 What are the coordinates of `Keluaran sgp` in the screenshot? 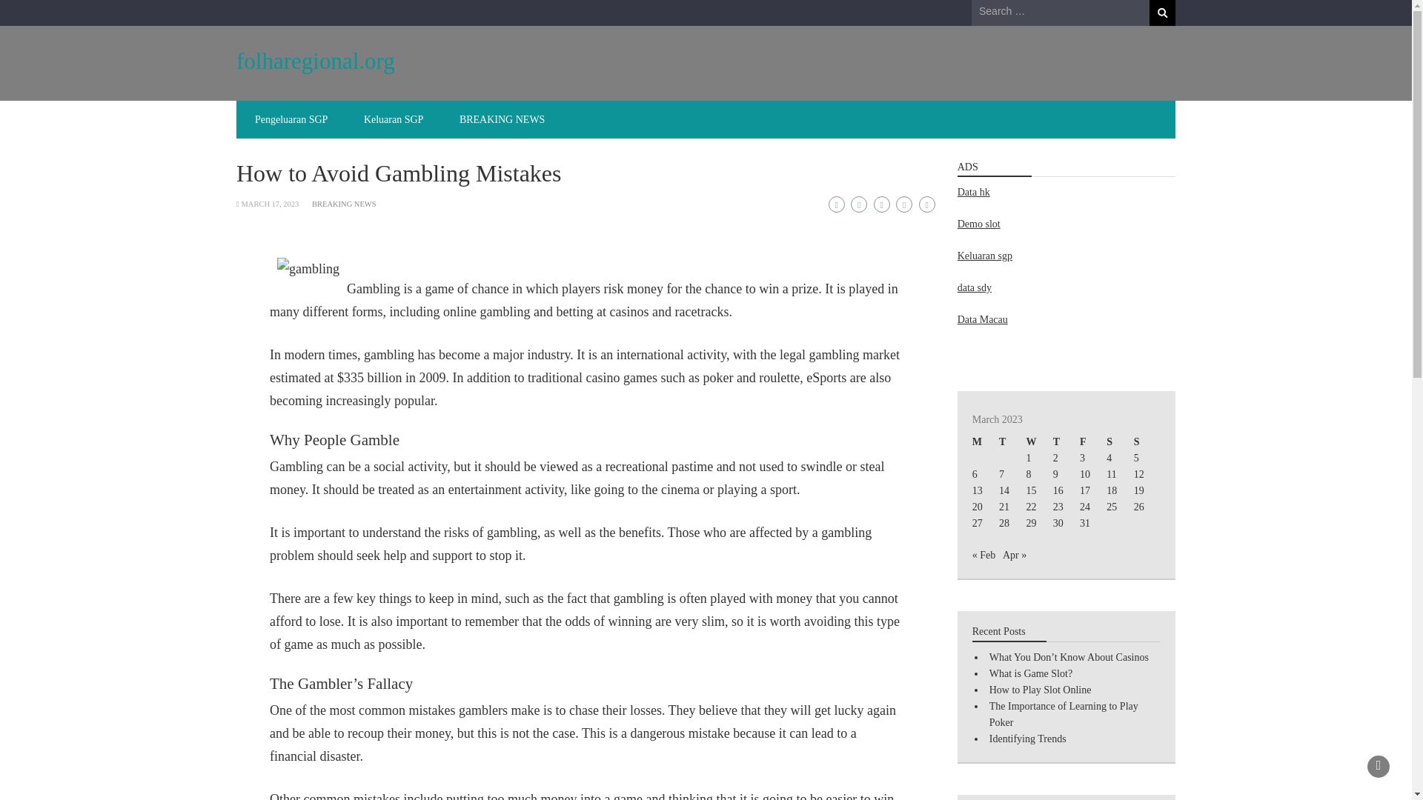 It's located at (984, 256).